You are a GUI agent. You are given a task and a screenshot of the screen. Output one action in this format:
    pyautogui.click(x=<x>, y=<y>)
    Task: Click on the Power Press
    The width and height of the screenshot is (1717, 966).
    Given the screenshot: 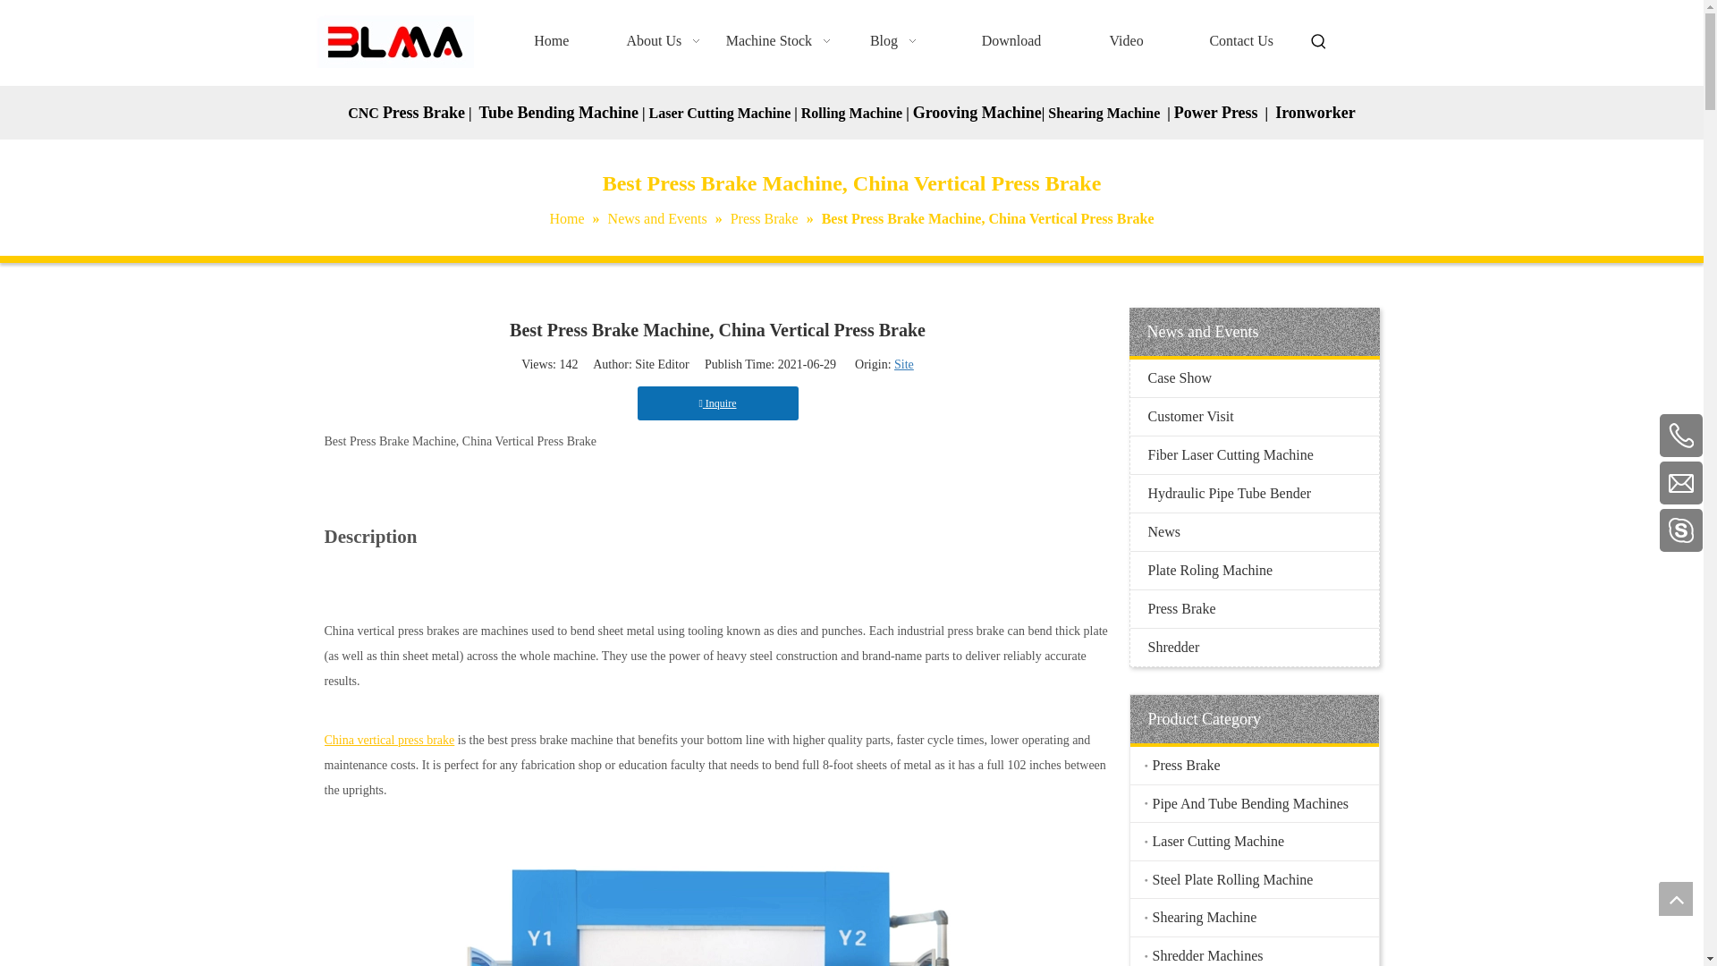 What is the action you would take?
    pyautogui.click(x=1216, y=113)
    